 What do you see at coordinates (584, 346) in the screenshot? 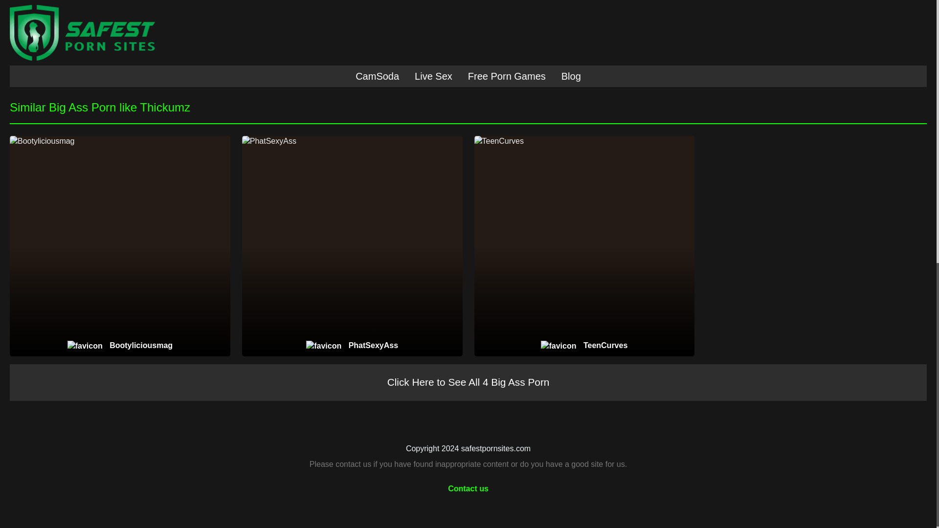
I see `TeenCurves` at bounding box center [584, 346].